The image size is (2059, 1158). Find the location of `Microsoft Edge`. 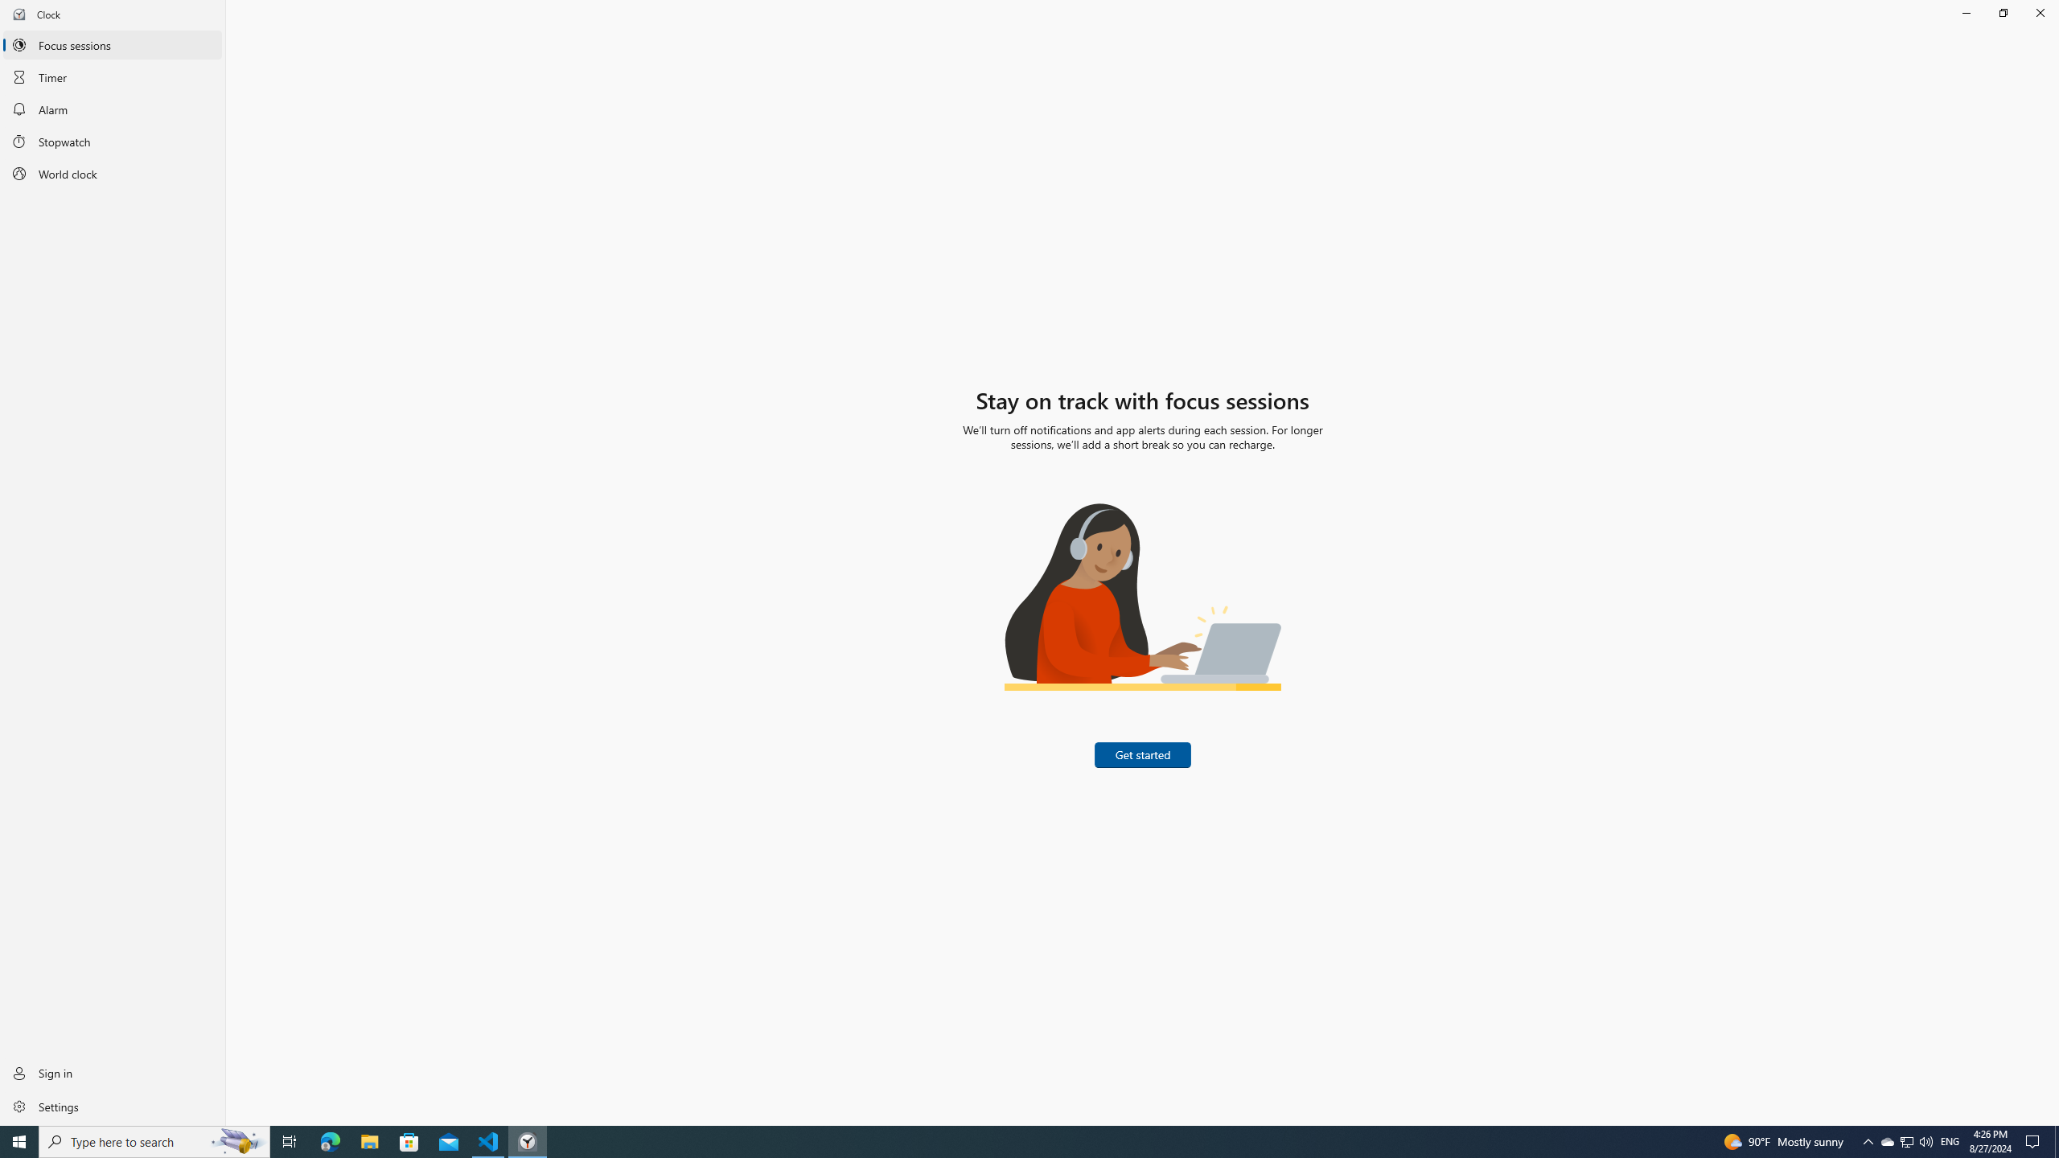

Microsoft Edge is located at coordinates (19, 1142).